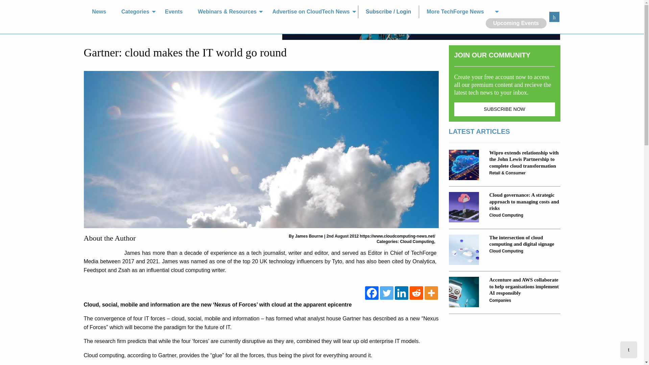  Describe the element at coordinates (431, 293) in the screenshot. I see `More` at that location.